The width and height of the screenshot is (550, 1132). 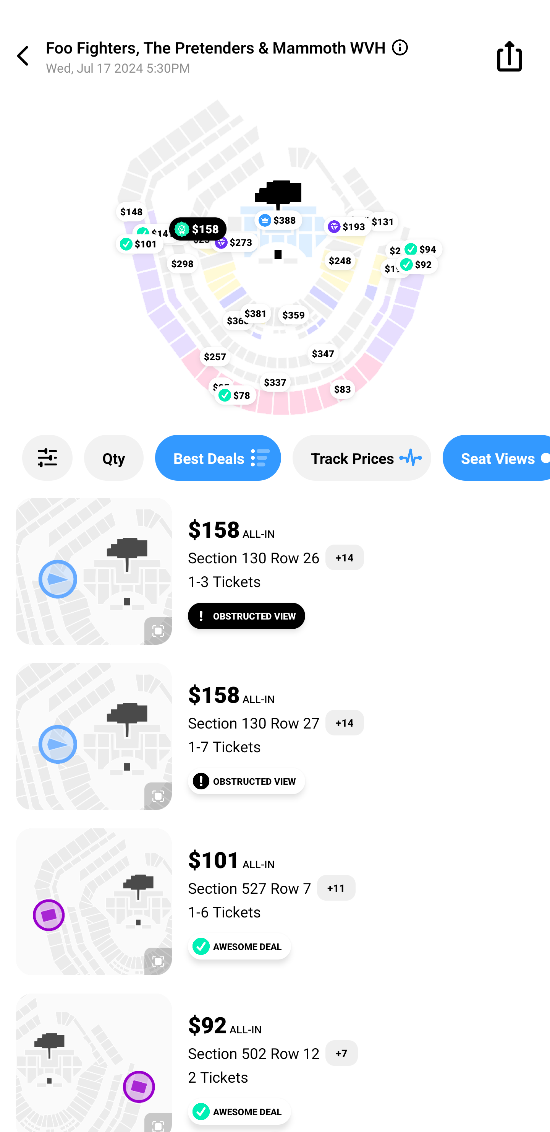 What do you see at coordinates (239, 1111) in the screenshot?
I see `AWESOME DEAL` at bounding box center [239, 1111].